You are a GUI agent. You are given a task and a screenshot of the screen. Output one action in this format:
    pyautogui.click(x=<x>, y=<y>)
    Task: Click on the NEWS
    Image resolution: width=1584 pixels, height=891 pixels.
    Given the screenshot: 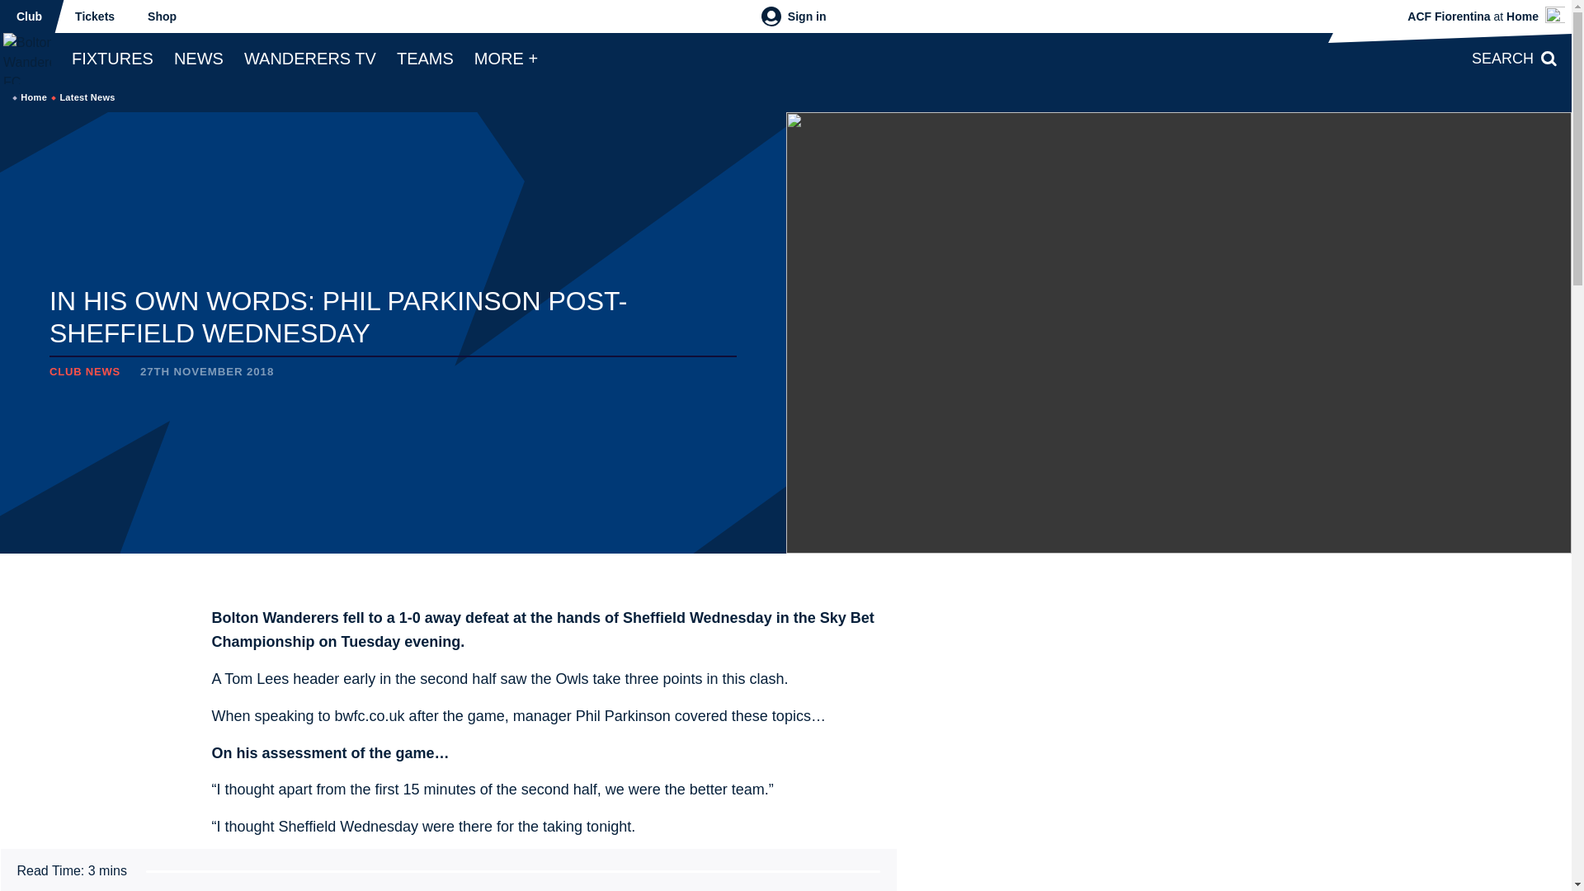 What is the action you would take?
    pyautogui.click(x=198, y=58)
    